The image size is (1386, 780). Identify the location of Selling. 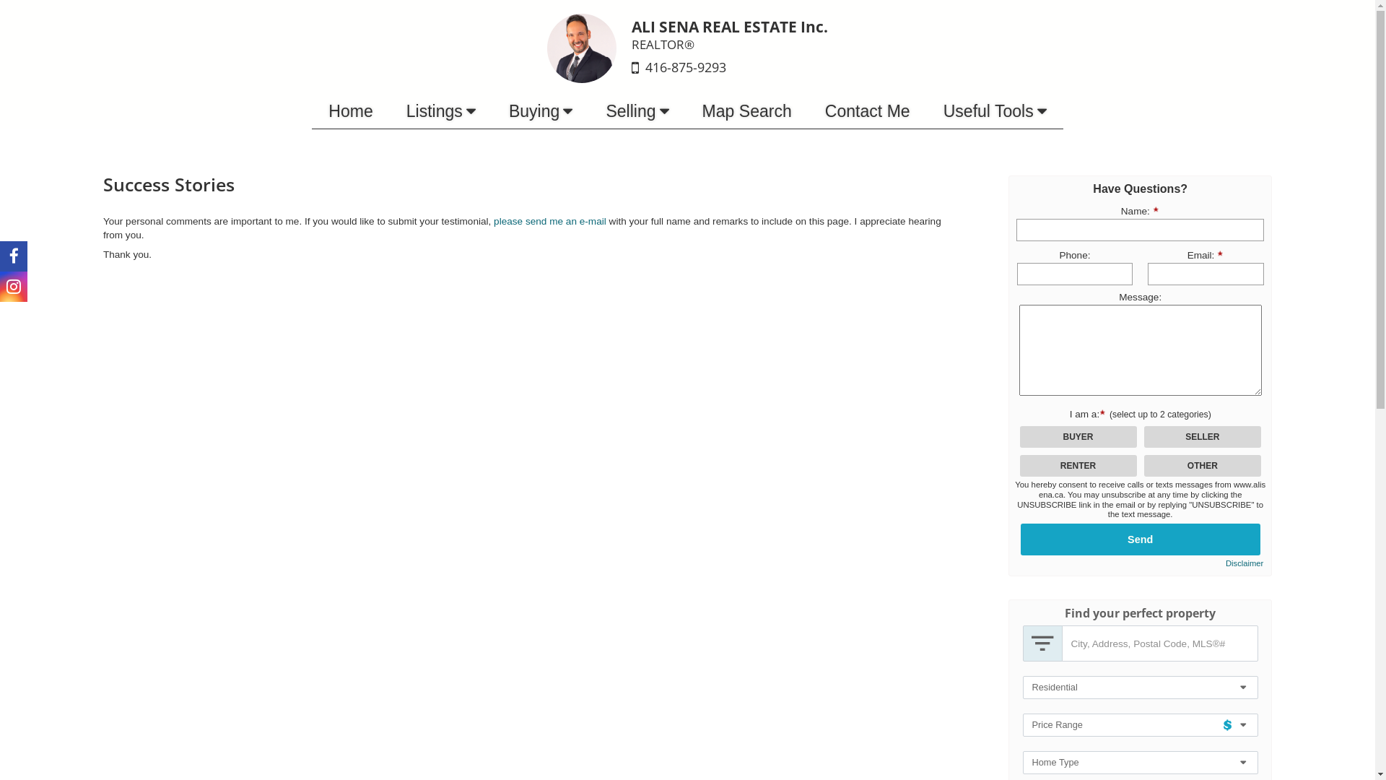
(637, 111).